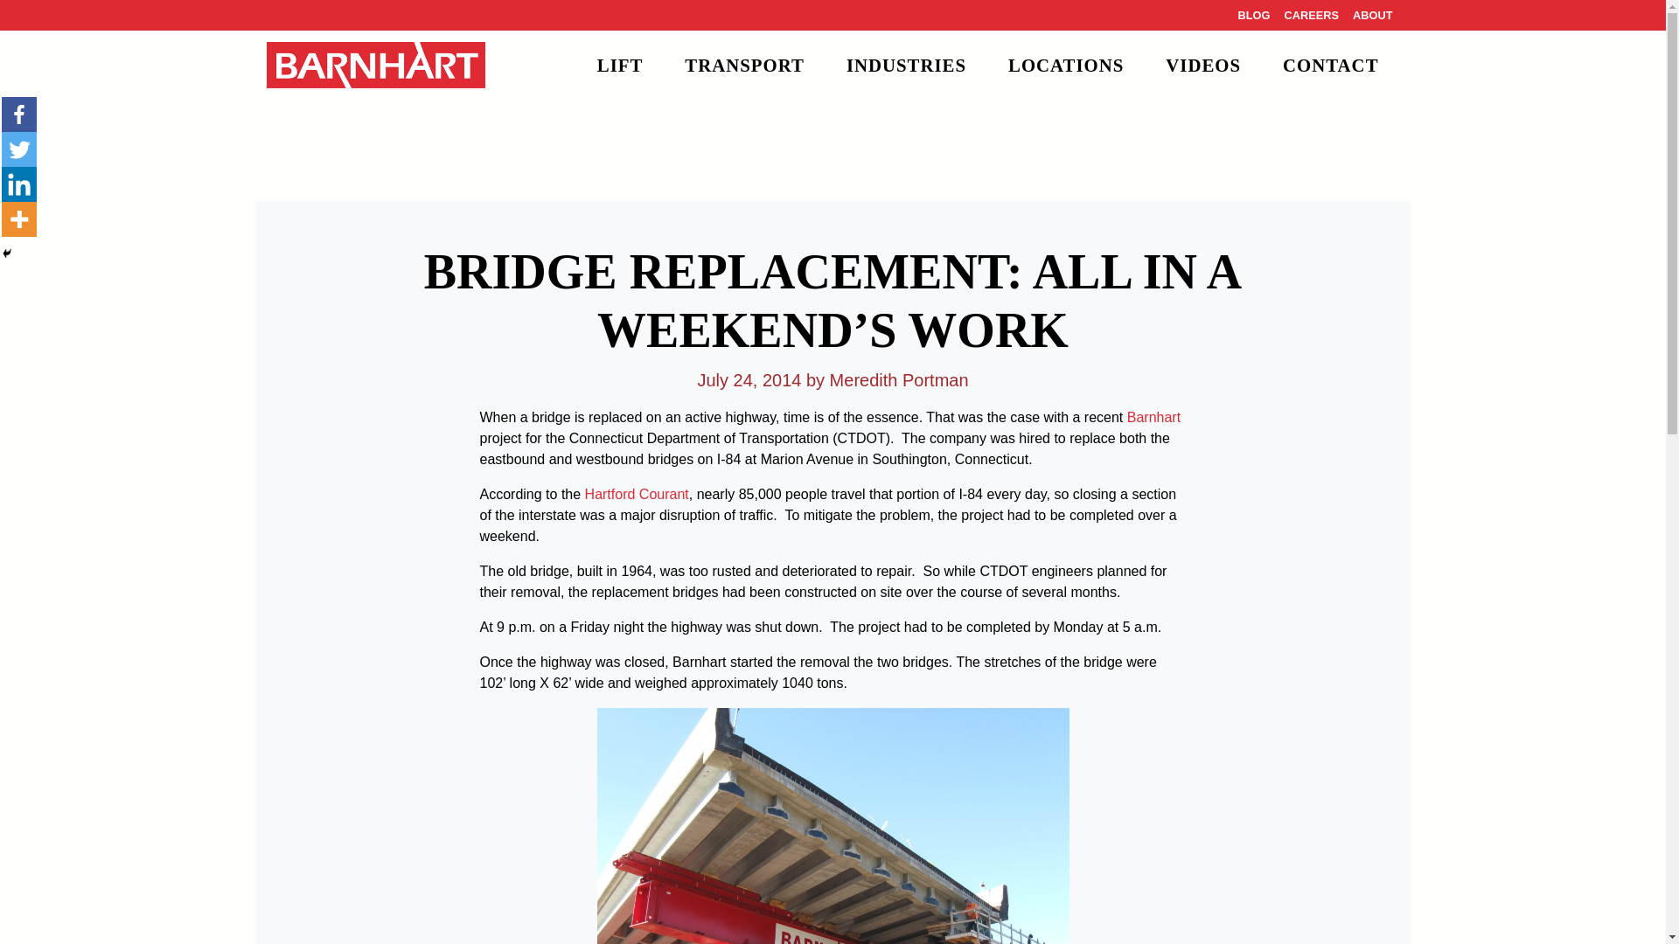 The image size is (1679, 944). What do you see at coordinates (19, 219) in the screenshot?
I see `More` at bounding box center [19, 219].